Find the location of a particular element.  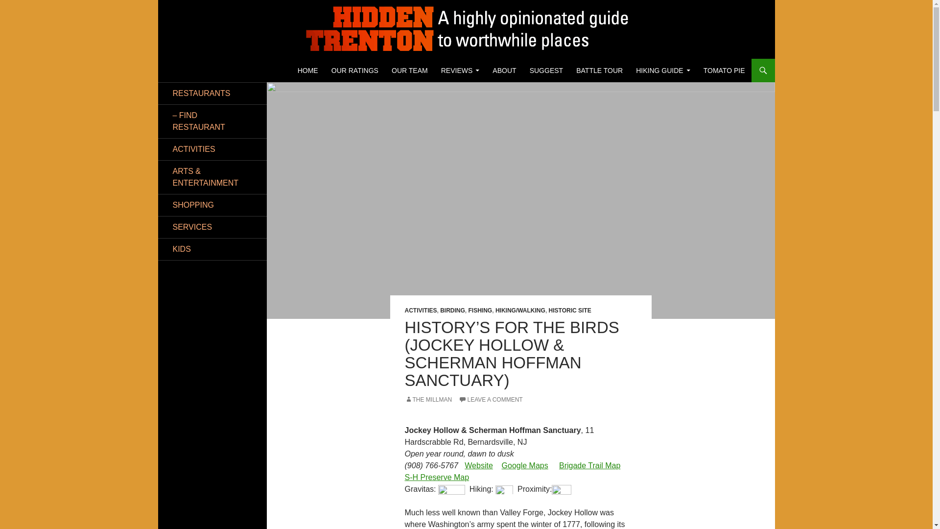

HISTORIC SITE is located at coordinates (570, 311).